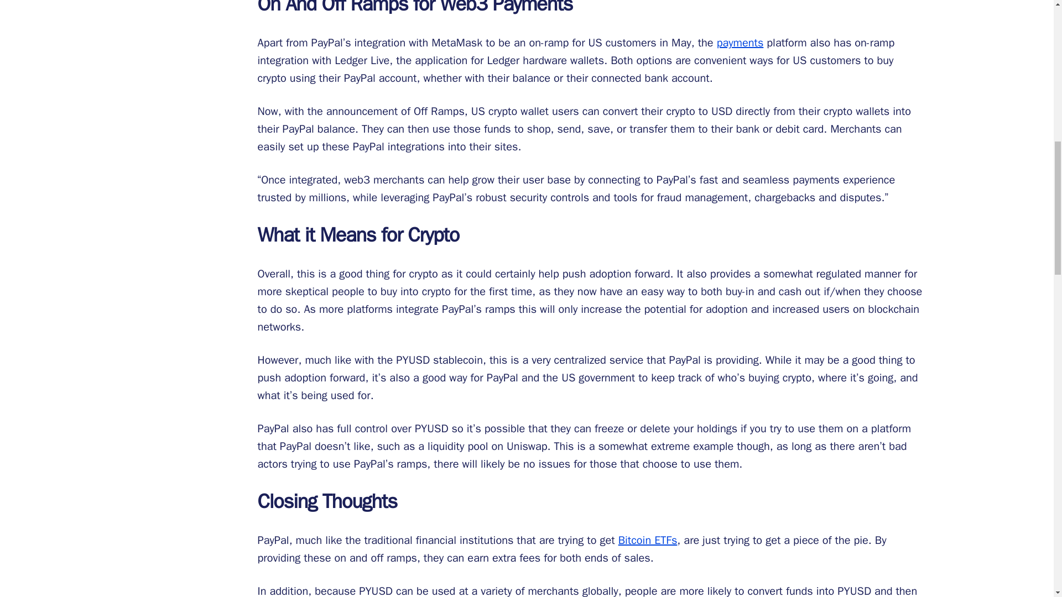 Image resolution: width=1062 pixels, height=597 pixels. Describe the element at coordinates (647, 541) in the screenshot. I see `Bitcoin ETFs` at that location.